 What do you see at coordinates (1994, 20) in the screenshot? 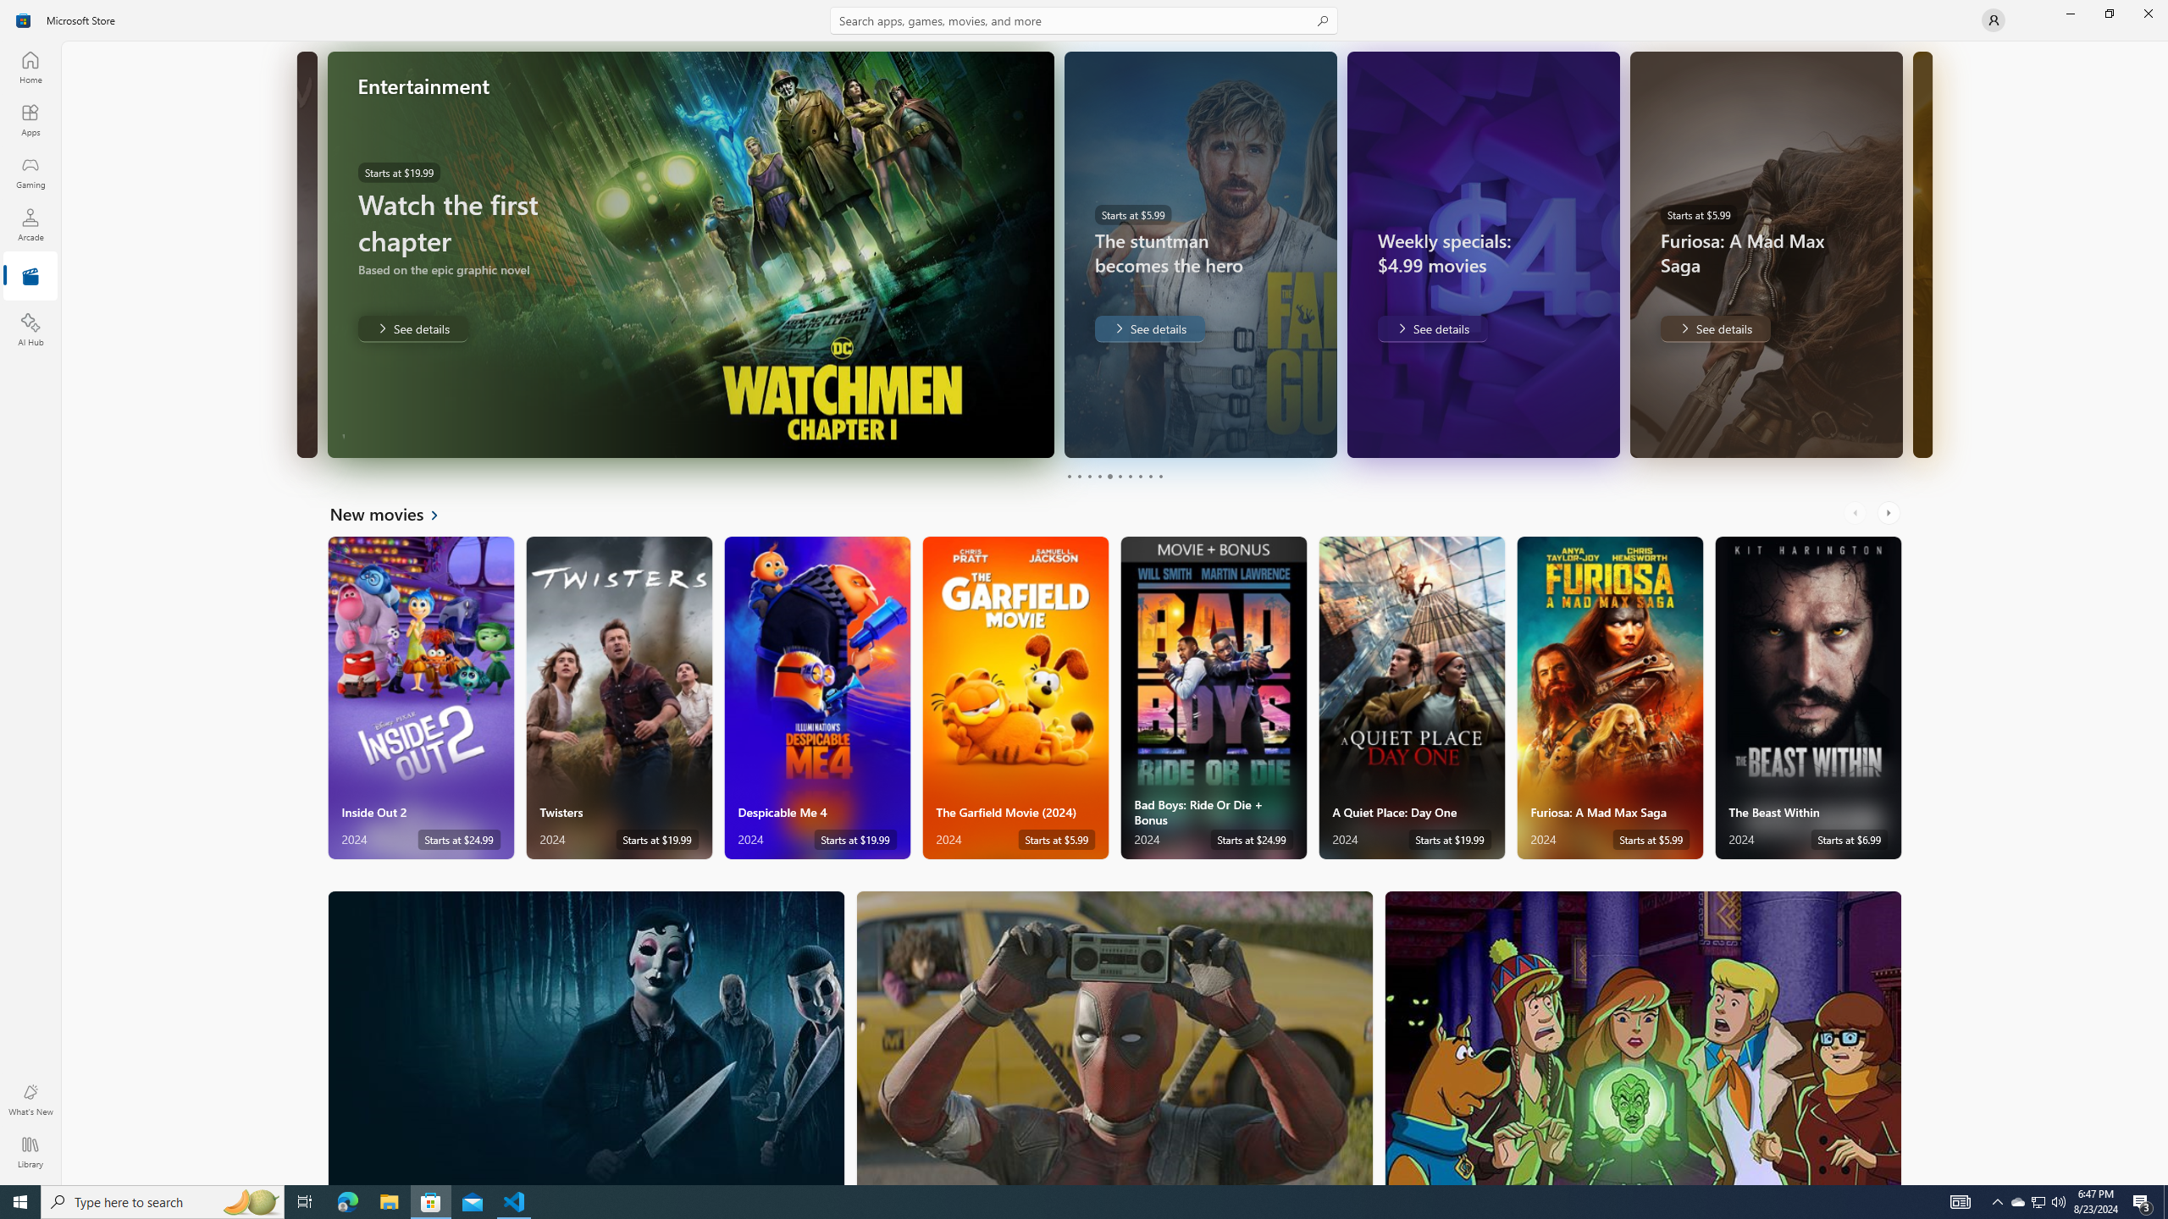
I see `User profile` at bounding box center [1994, 20].